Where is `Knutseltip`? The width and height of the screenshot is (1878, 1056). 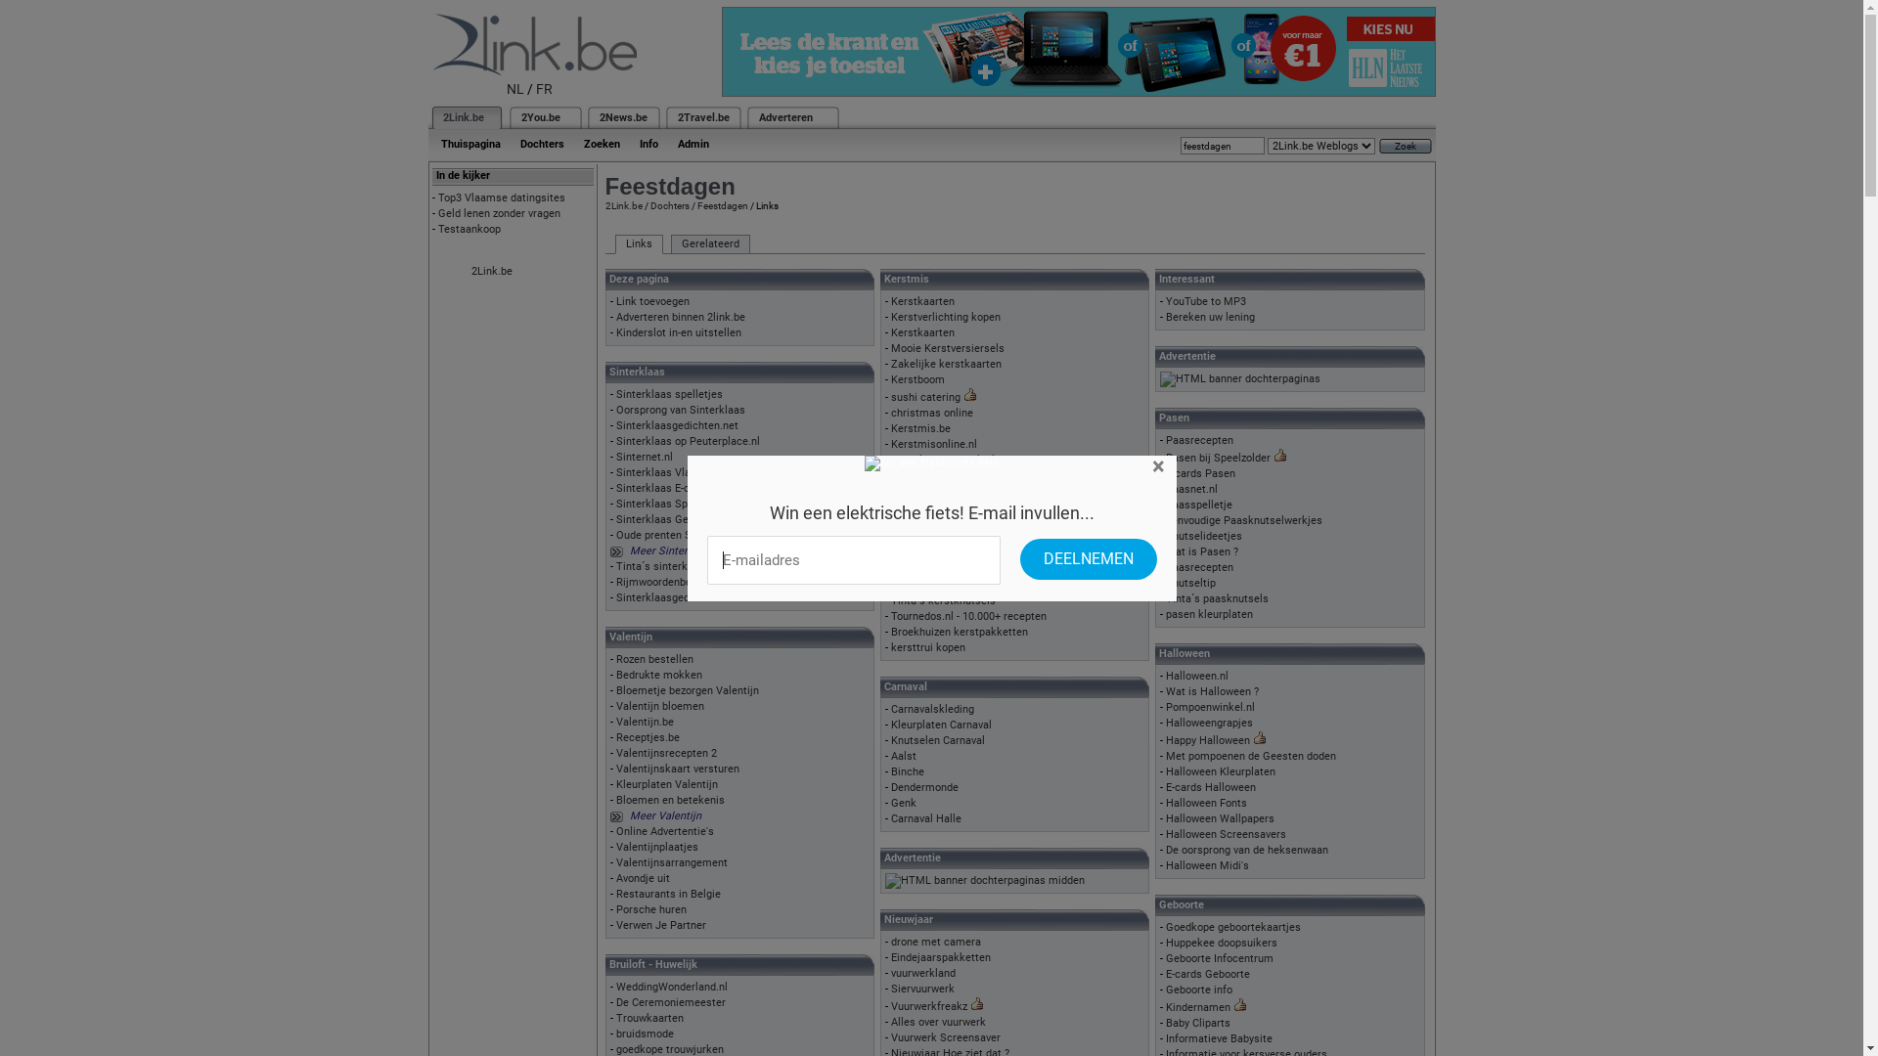
Knutseltip is located at coordinates (1191, 583).